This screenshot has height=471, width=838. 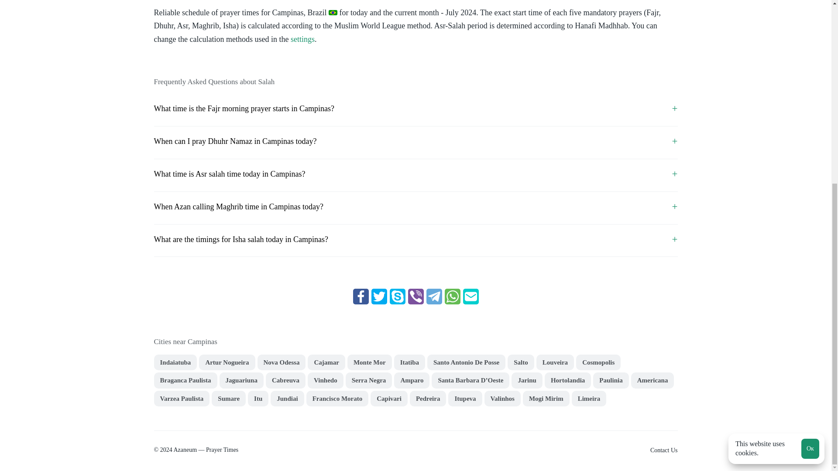 I want to click on Twitter, so click(x=379, y=297).